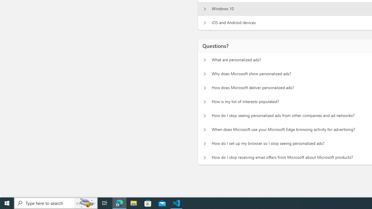 This screenshot has width=372, height=209. I want to click on Questions? How is my list of interests populated?, so click(205, 102).